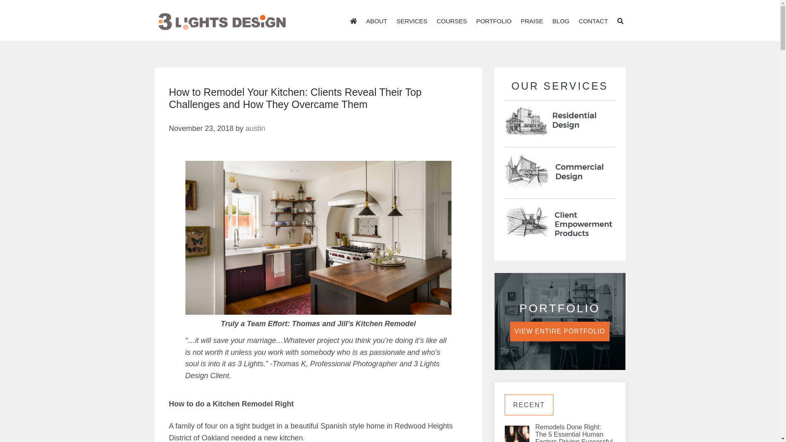  What do you see at coordinates (594, 21) in the screenshot?
I see `CONTACT` at bounding box center [594, 21].